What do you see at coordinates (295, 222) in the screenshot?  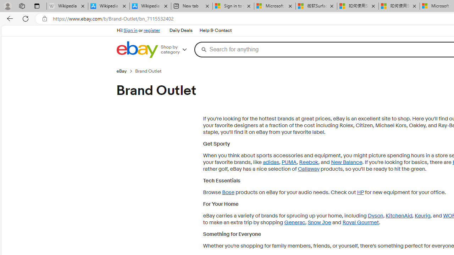 I see `Generac` at bounding box center [295, 222].